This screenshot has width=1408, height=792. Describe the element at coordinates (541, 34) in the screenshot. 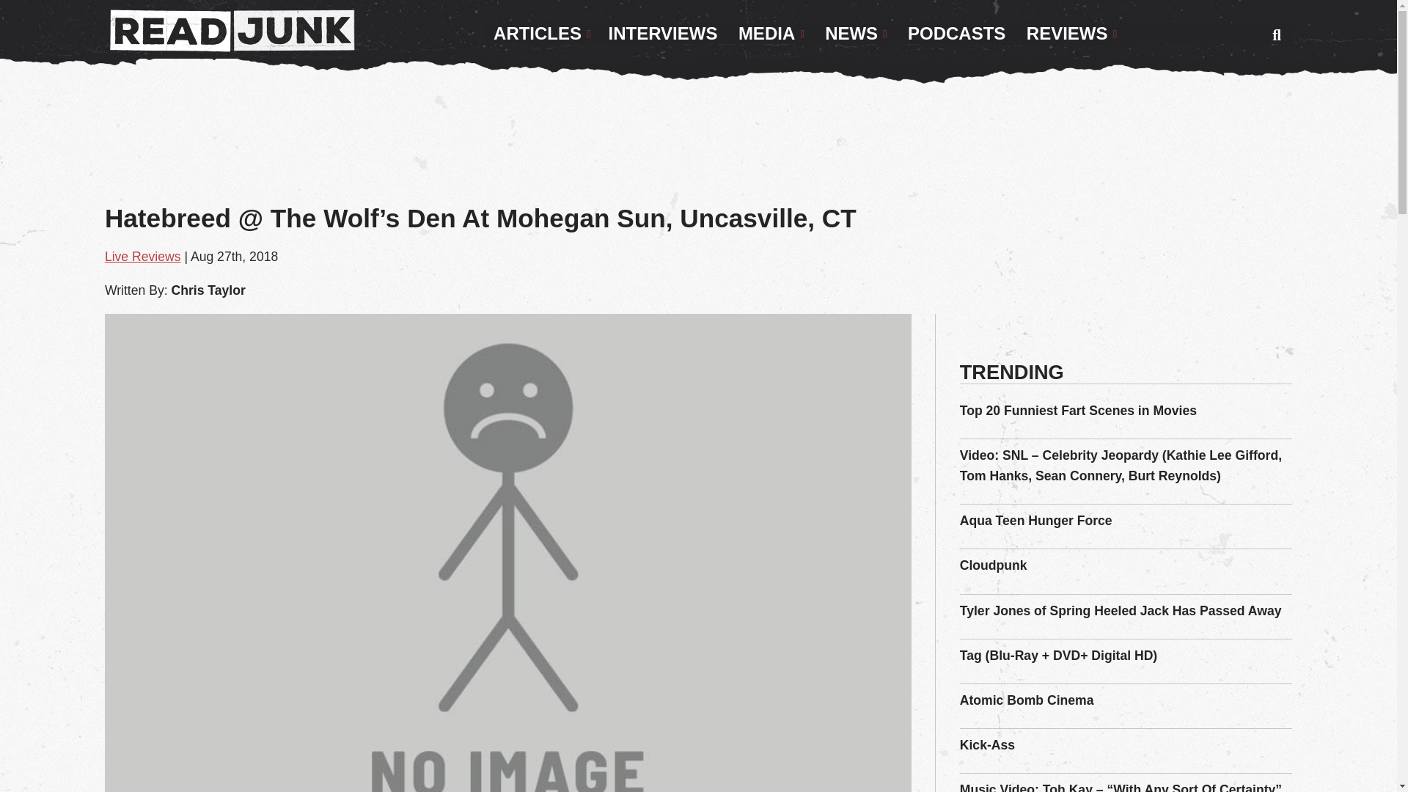

I see `ARTICLES` at that location.